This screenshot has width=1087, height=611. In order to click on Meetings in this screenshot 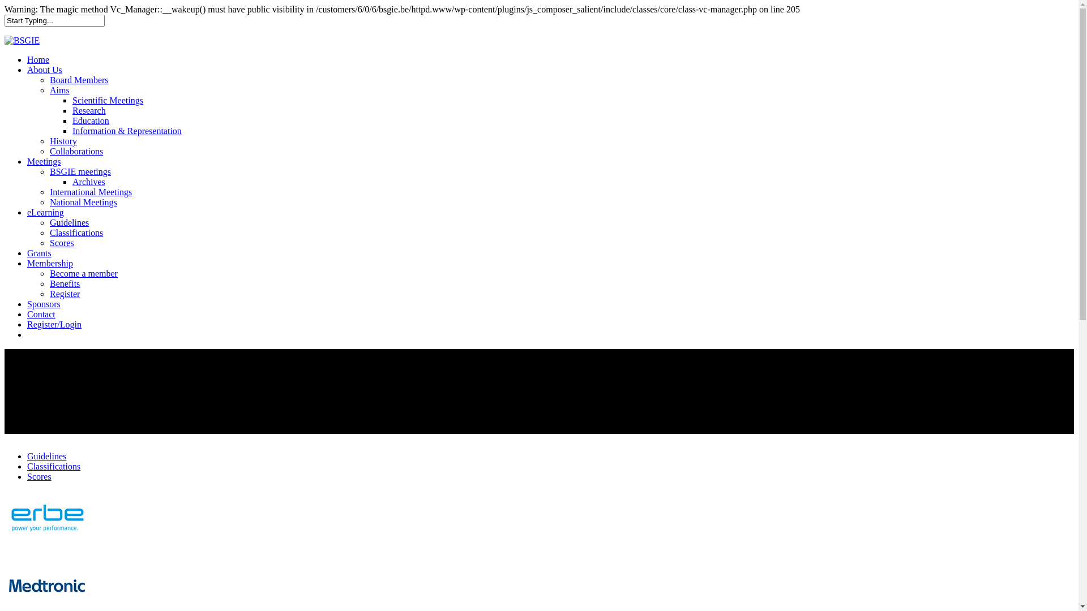, I will do `click(44, 162)`.